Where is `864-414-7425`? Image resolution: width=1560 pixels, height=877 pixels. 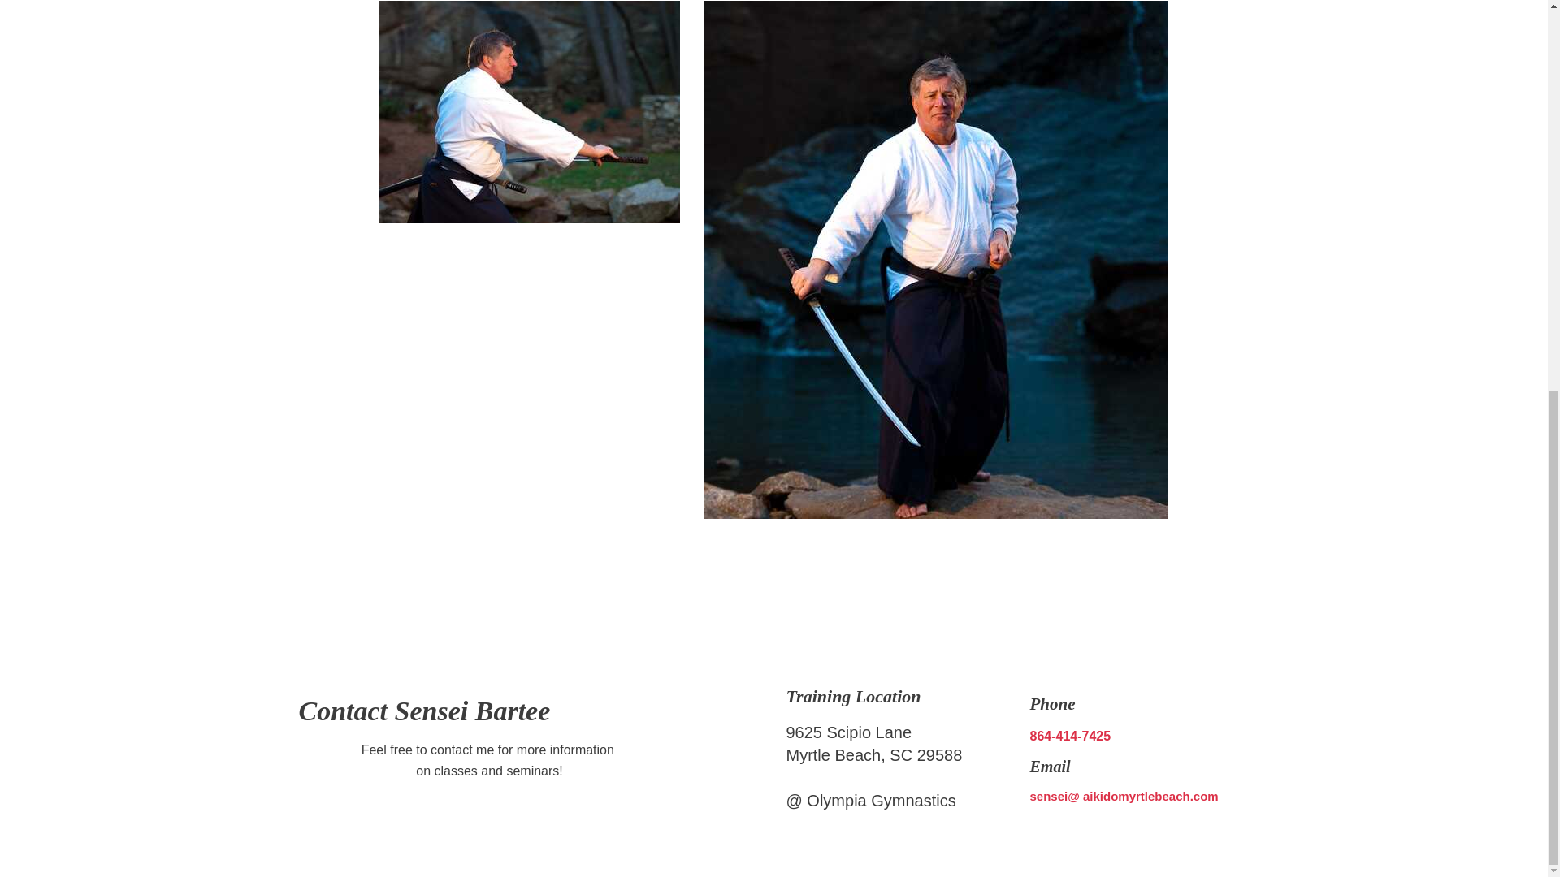
864-414-7425 is located at coordinates (1070, 736).